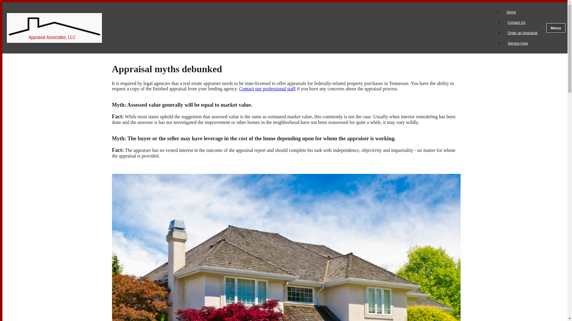 The width and height of the screenshot is (572, 321). Describe the element at coordinates (511, 12) in the screenshot. I see `Home` at that location.